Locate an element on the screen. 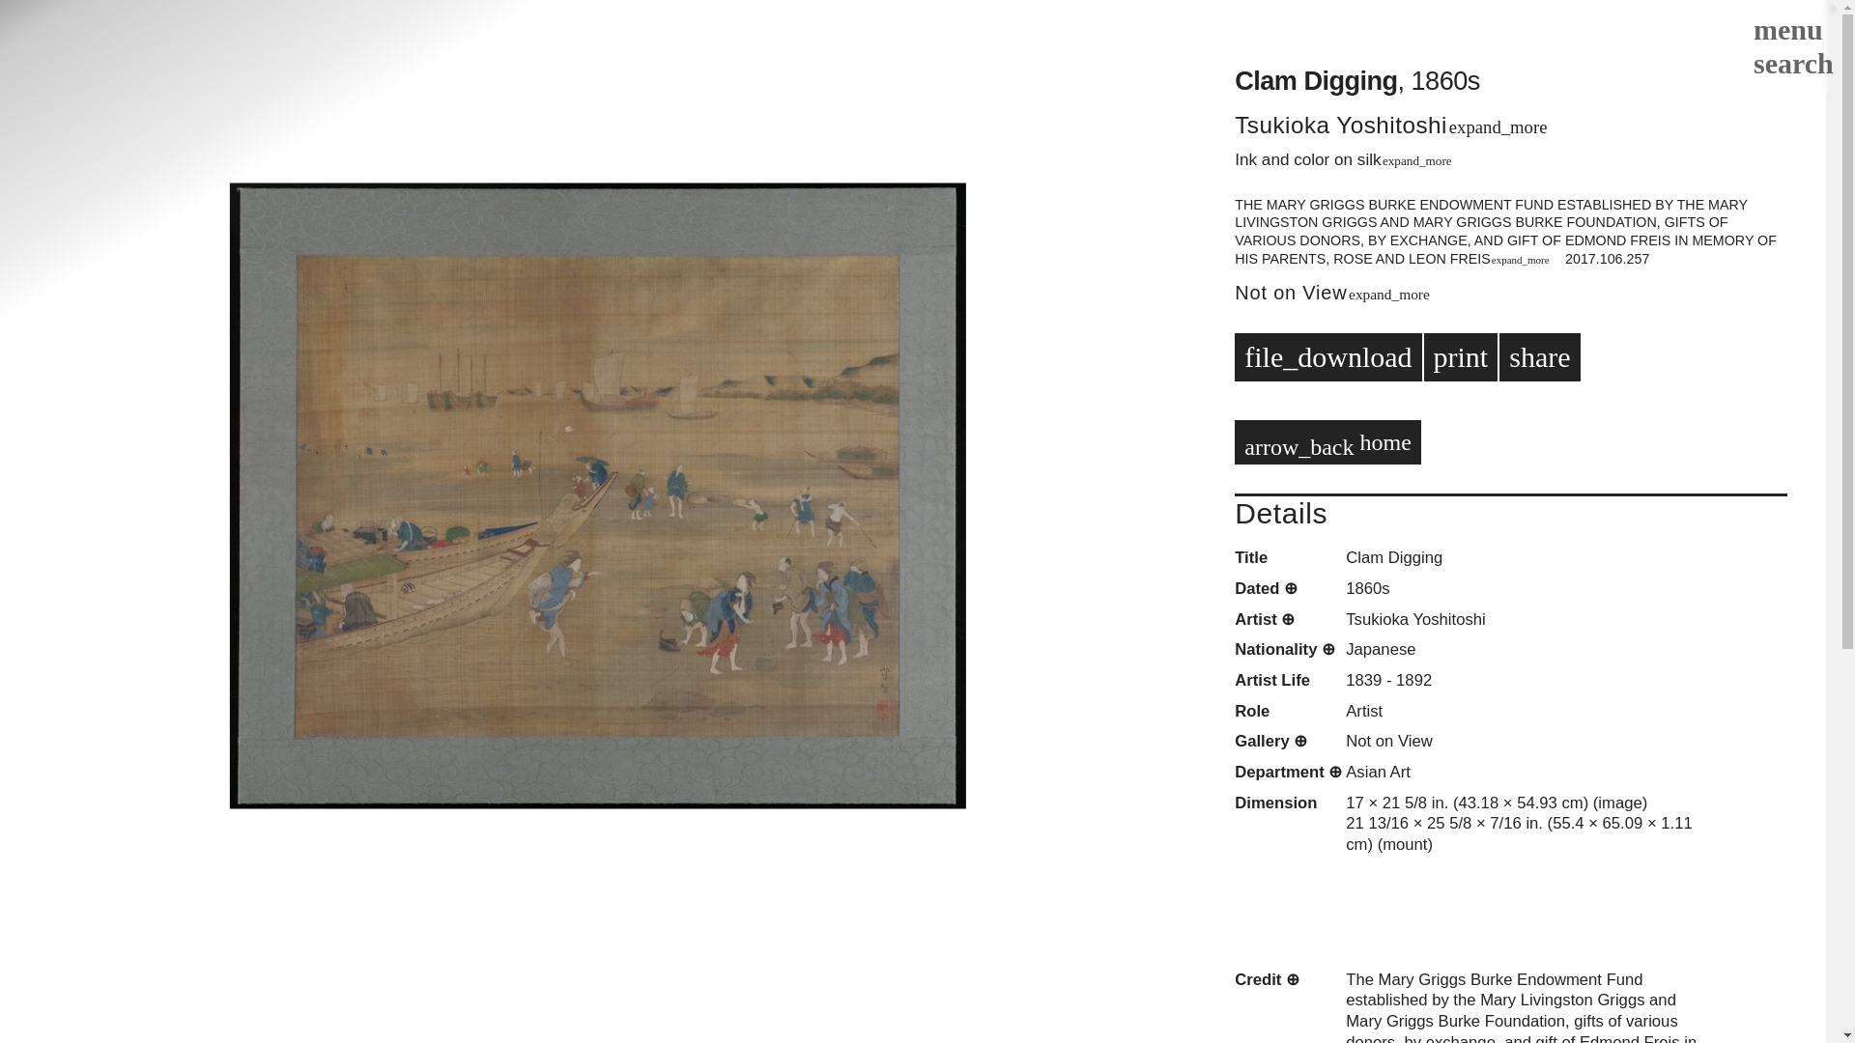  search is located at coordinates (1788, 66).